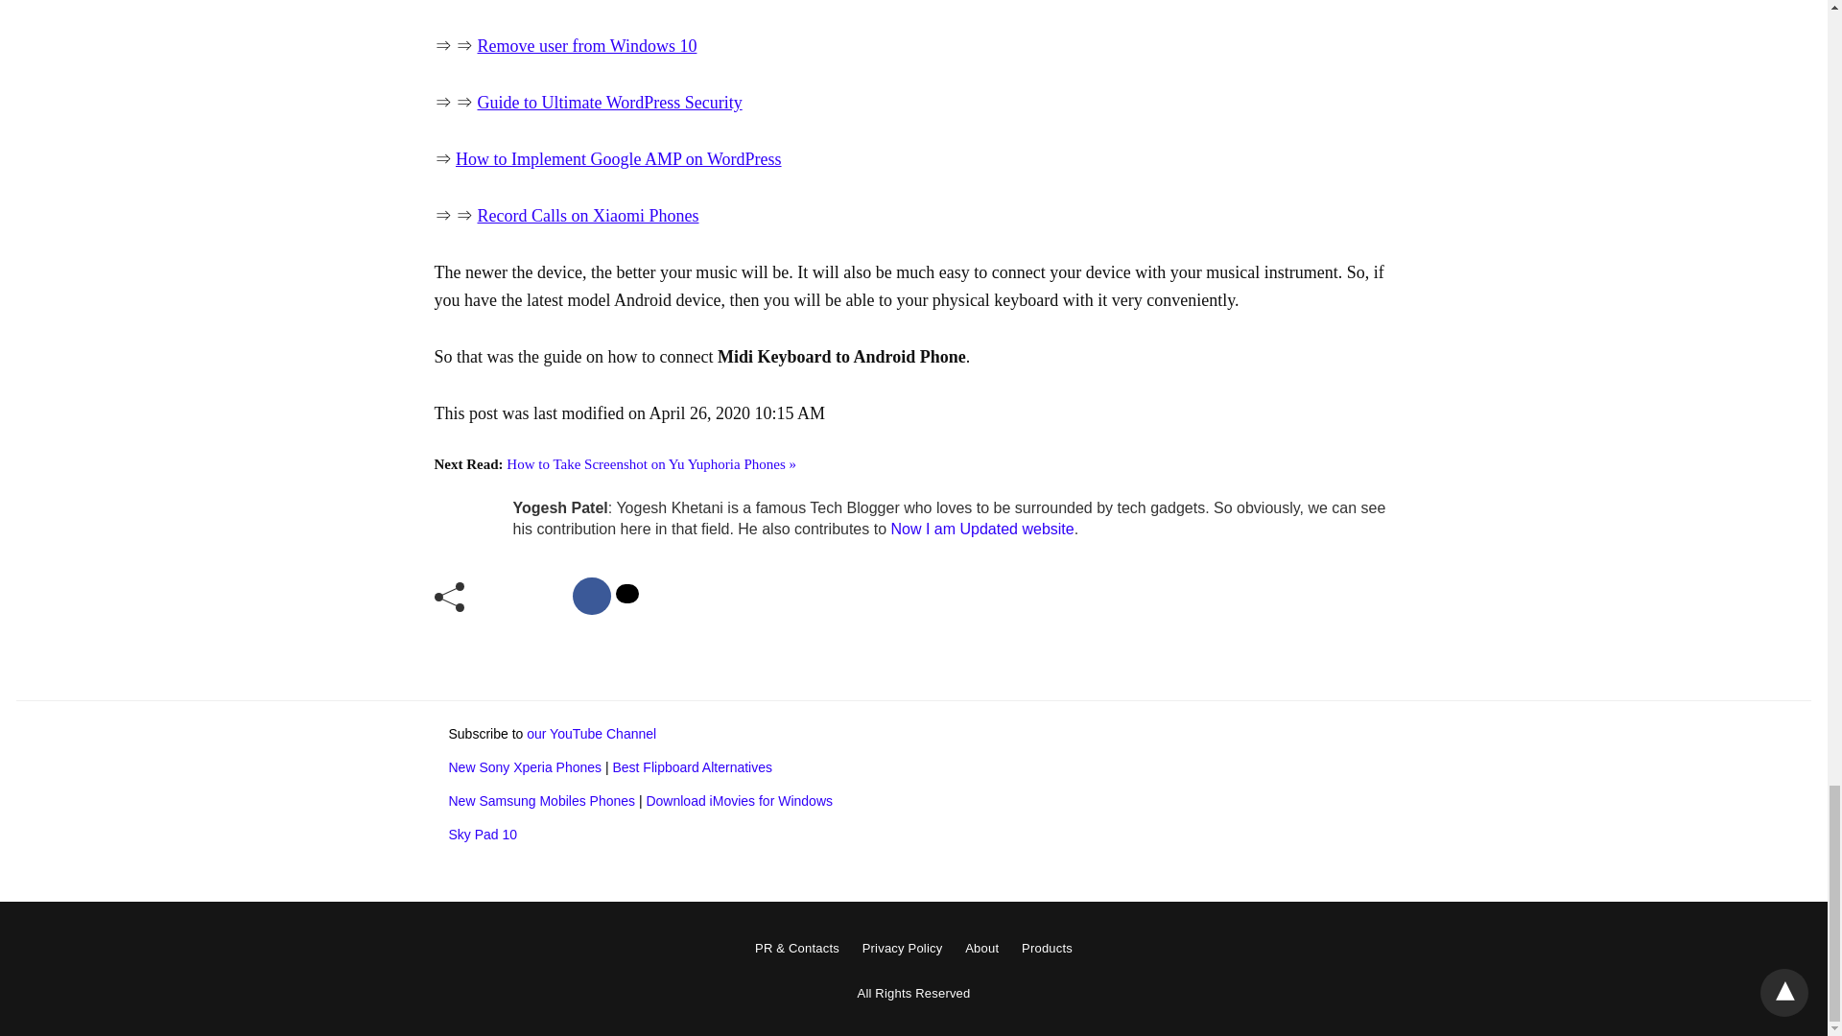 The image size is (1842, 1036). Describe the element at coordinates (542, 801) in the screenshot. I see `New Samsung Mobiles Phones` at that location.